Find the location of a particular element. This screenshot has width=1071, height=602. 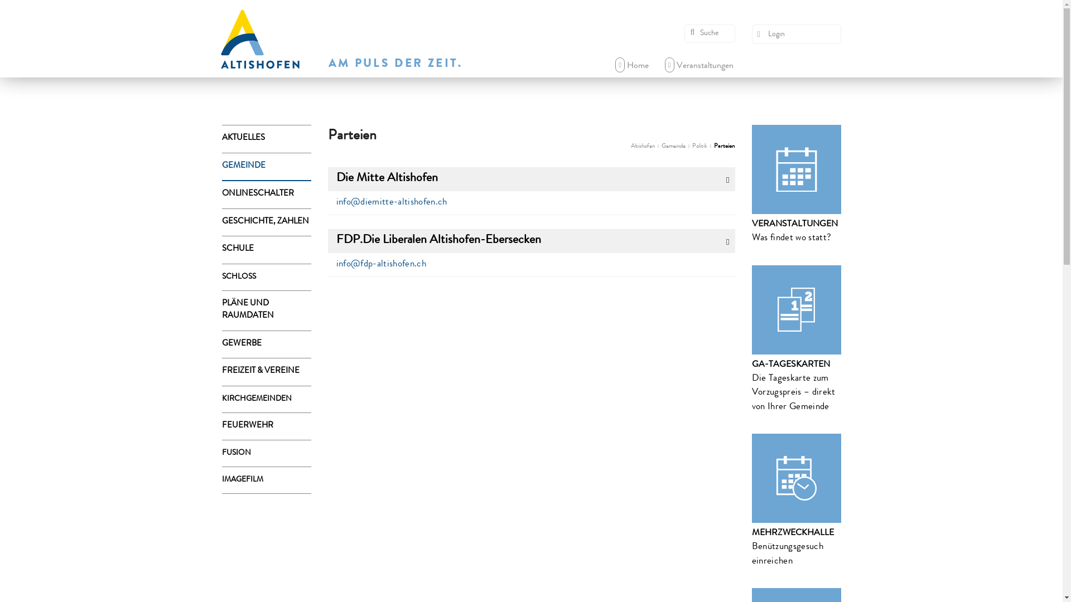

info@fdp-altishofen.ch is located at coordinates (380, 264).